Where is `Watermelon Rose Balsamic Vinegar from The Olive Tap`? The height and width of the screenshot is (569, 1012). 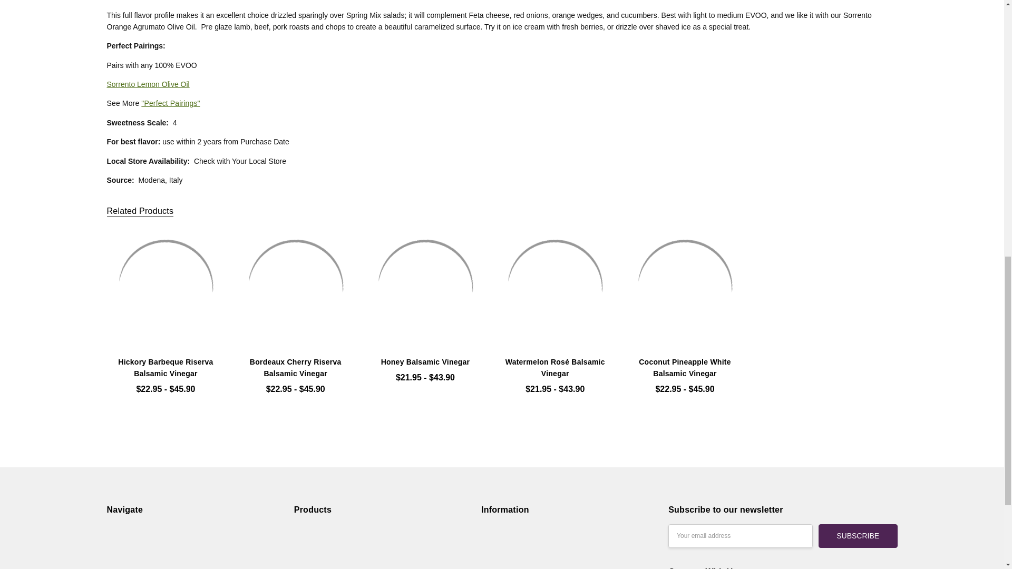 Watermelon Rose Balsamic Vinegar from The Olive Tap is located at coordinates (554, 288).